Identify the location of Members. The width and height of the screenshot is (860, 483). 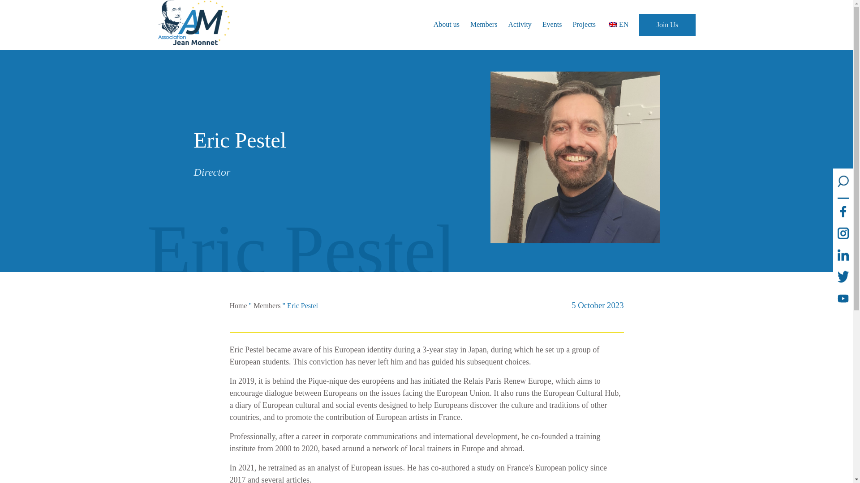
(484, 24).